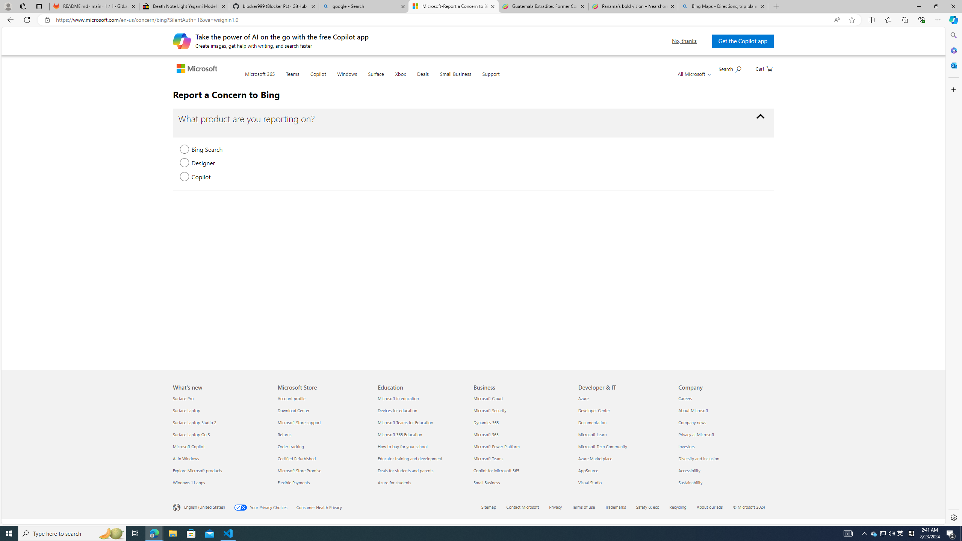 This screenshot has height=541, width=962. Describe the element at coordinates (403, 446) in the screenshot. I see `How to buy for your school Education` at that location.